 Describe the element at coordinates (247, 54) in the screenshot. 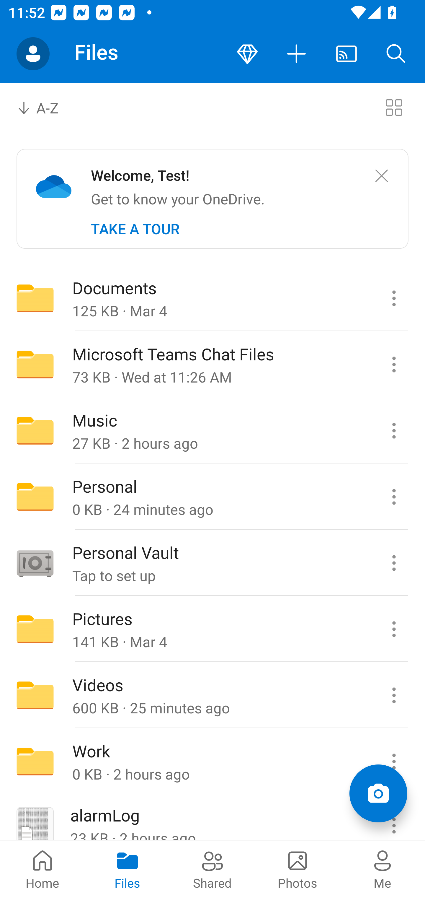

I see `Premium button` at that location.